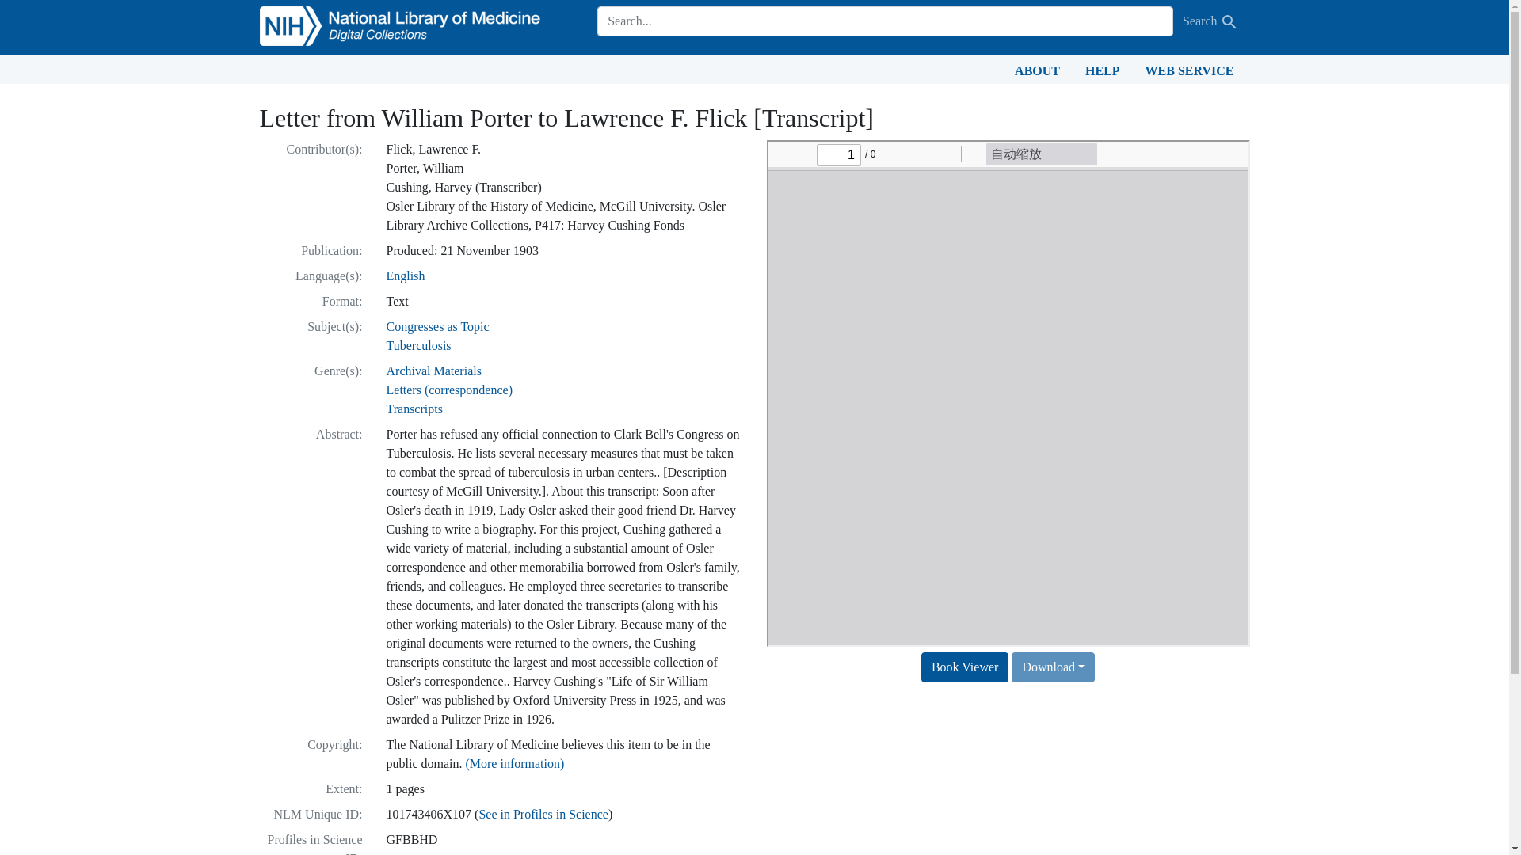 The height and width of the screenshot is (855, 1521). Describe the element at coordinates (1190, 70) in the screenshot. I see `WEB SERVICE` at that location.